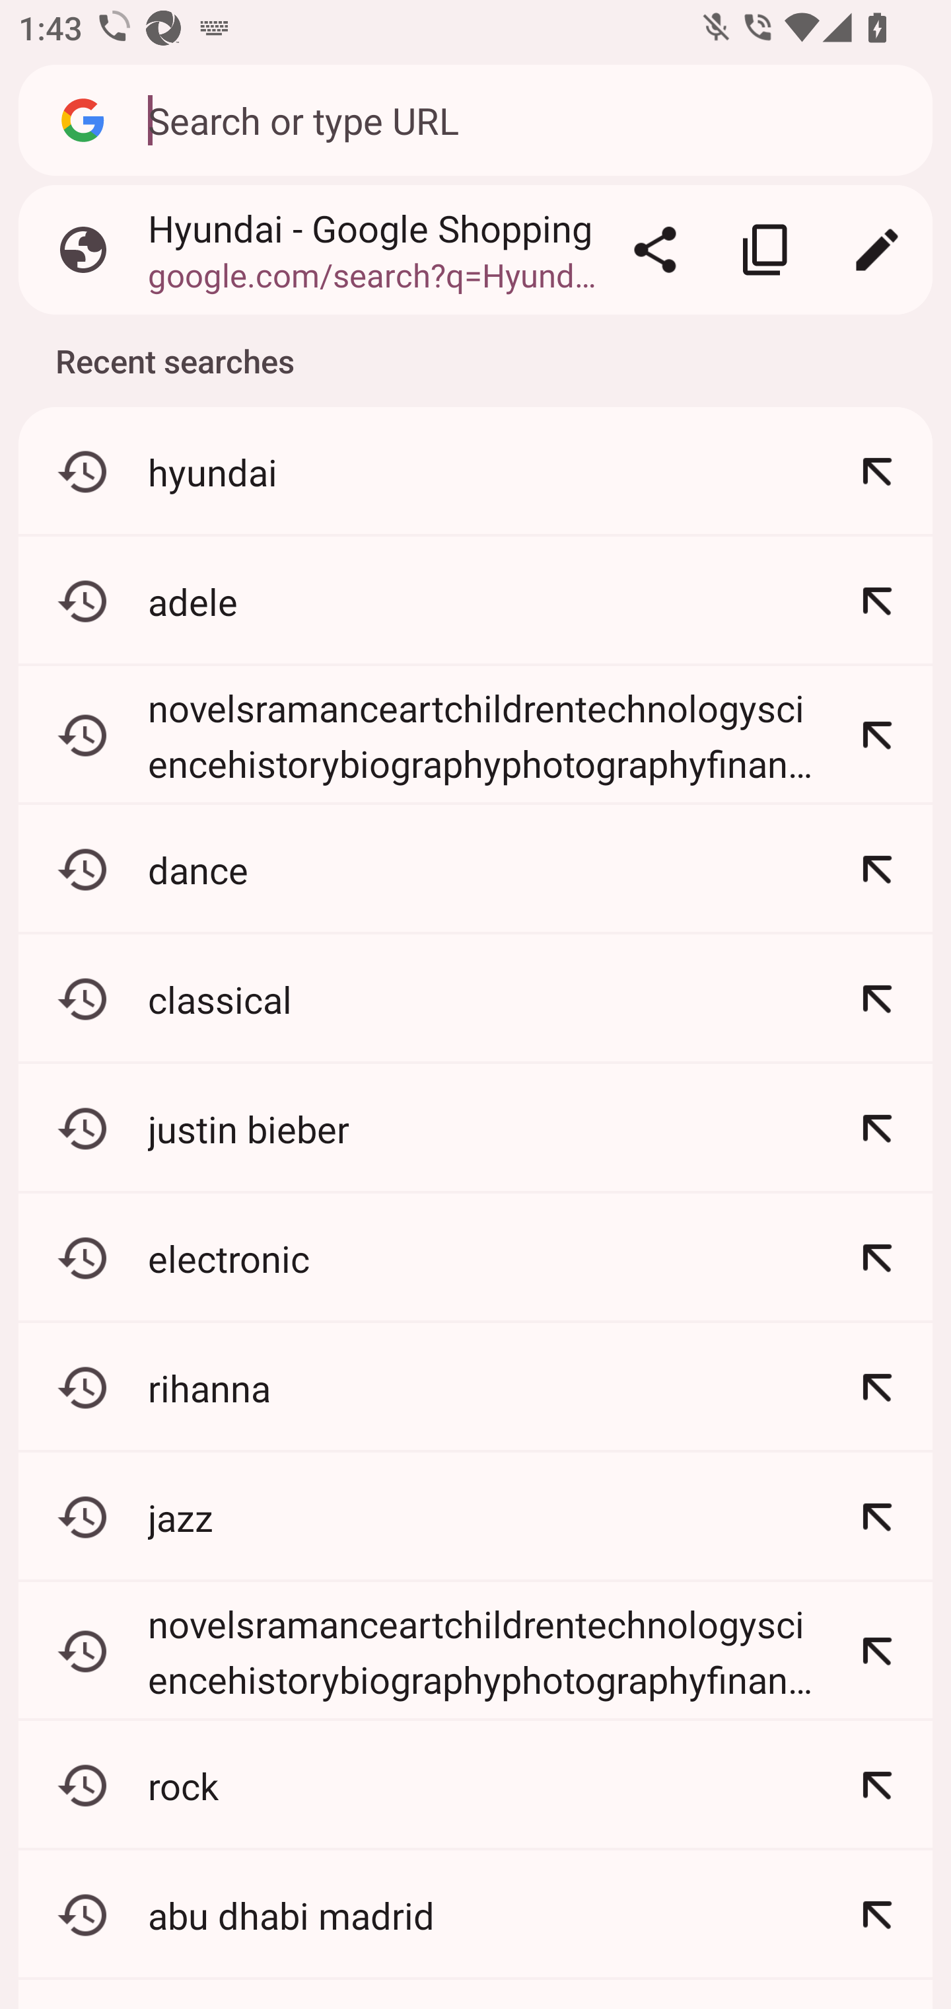  I want to click on rihanna Refine: rihanna, so click(475, 1388).